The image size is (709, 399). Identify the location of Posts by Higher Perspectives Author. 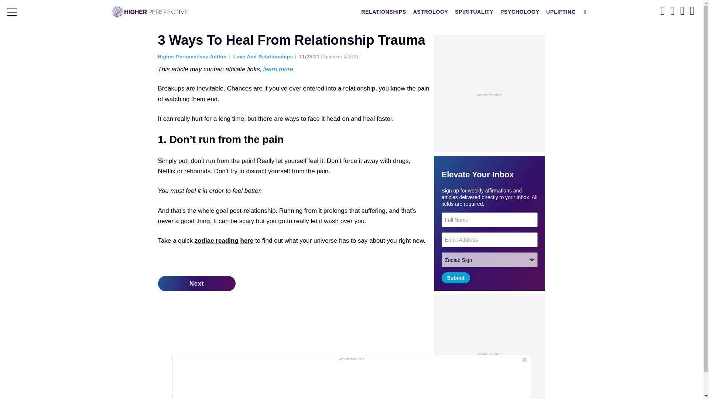
(195, 56).